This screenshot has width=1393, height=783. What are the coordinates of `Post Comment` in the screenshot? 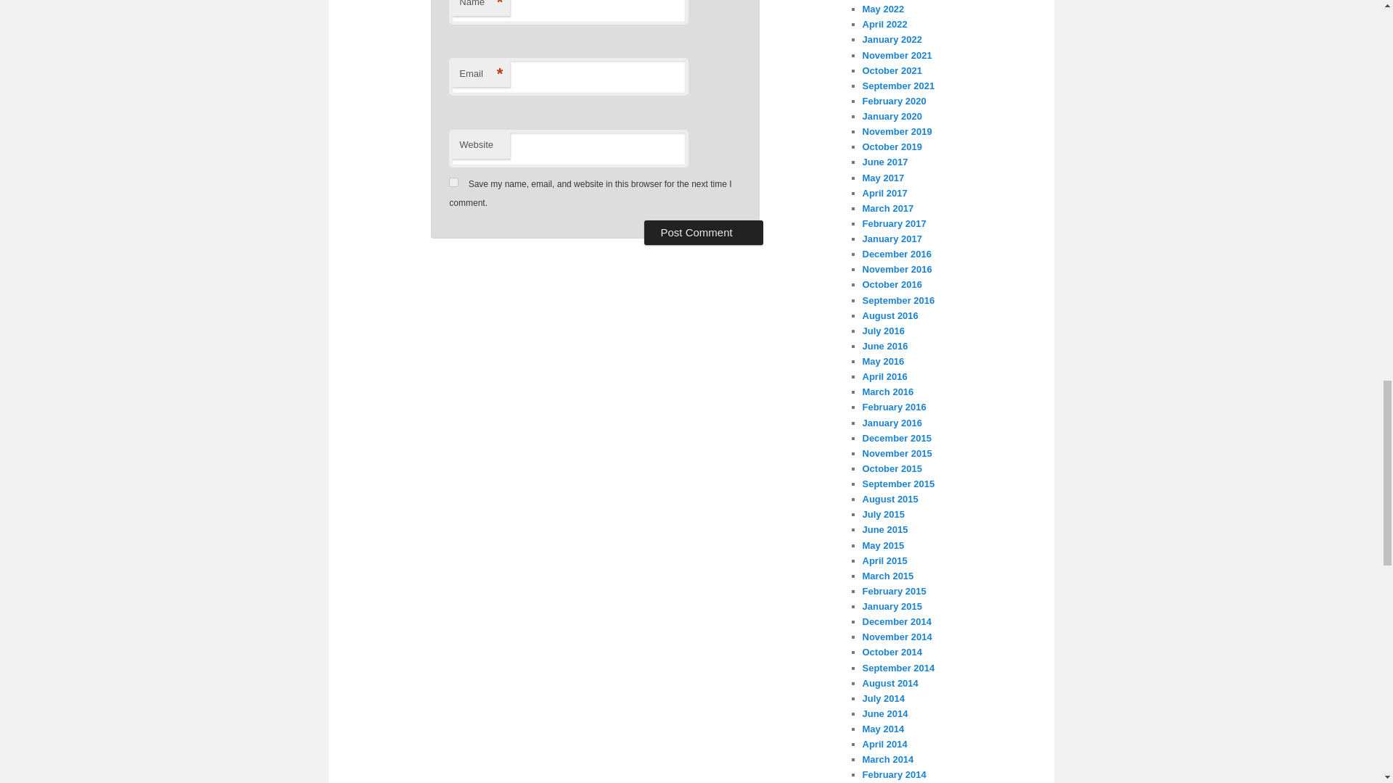 It's located at (702, 232).